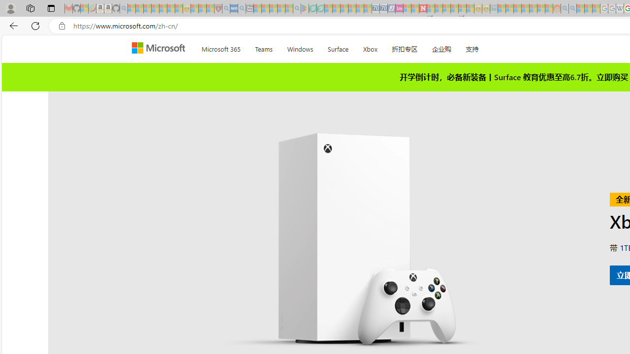 The width and height of the screenshot is (630, 354). I want to click on Microsoft-Report a Concern to Bing - Sleeping, so click(84, 9).